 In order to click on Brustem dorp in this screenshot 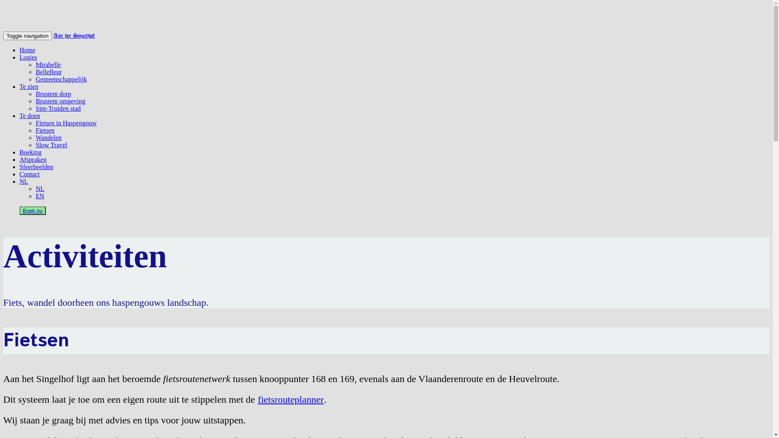, I will do `click(54, 94)`.